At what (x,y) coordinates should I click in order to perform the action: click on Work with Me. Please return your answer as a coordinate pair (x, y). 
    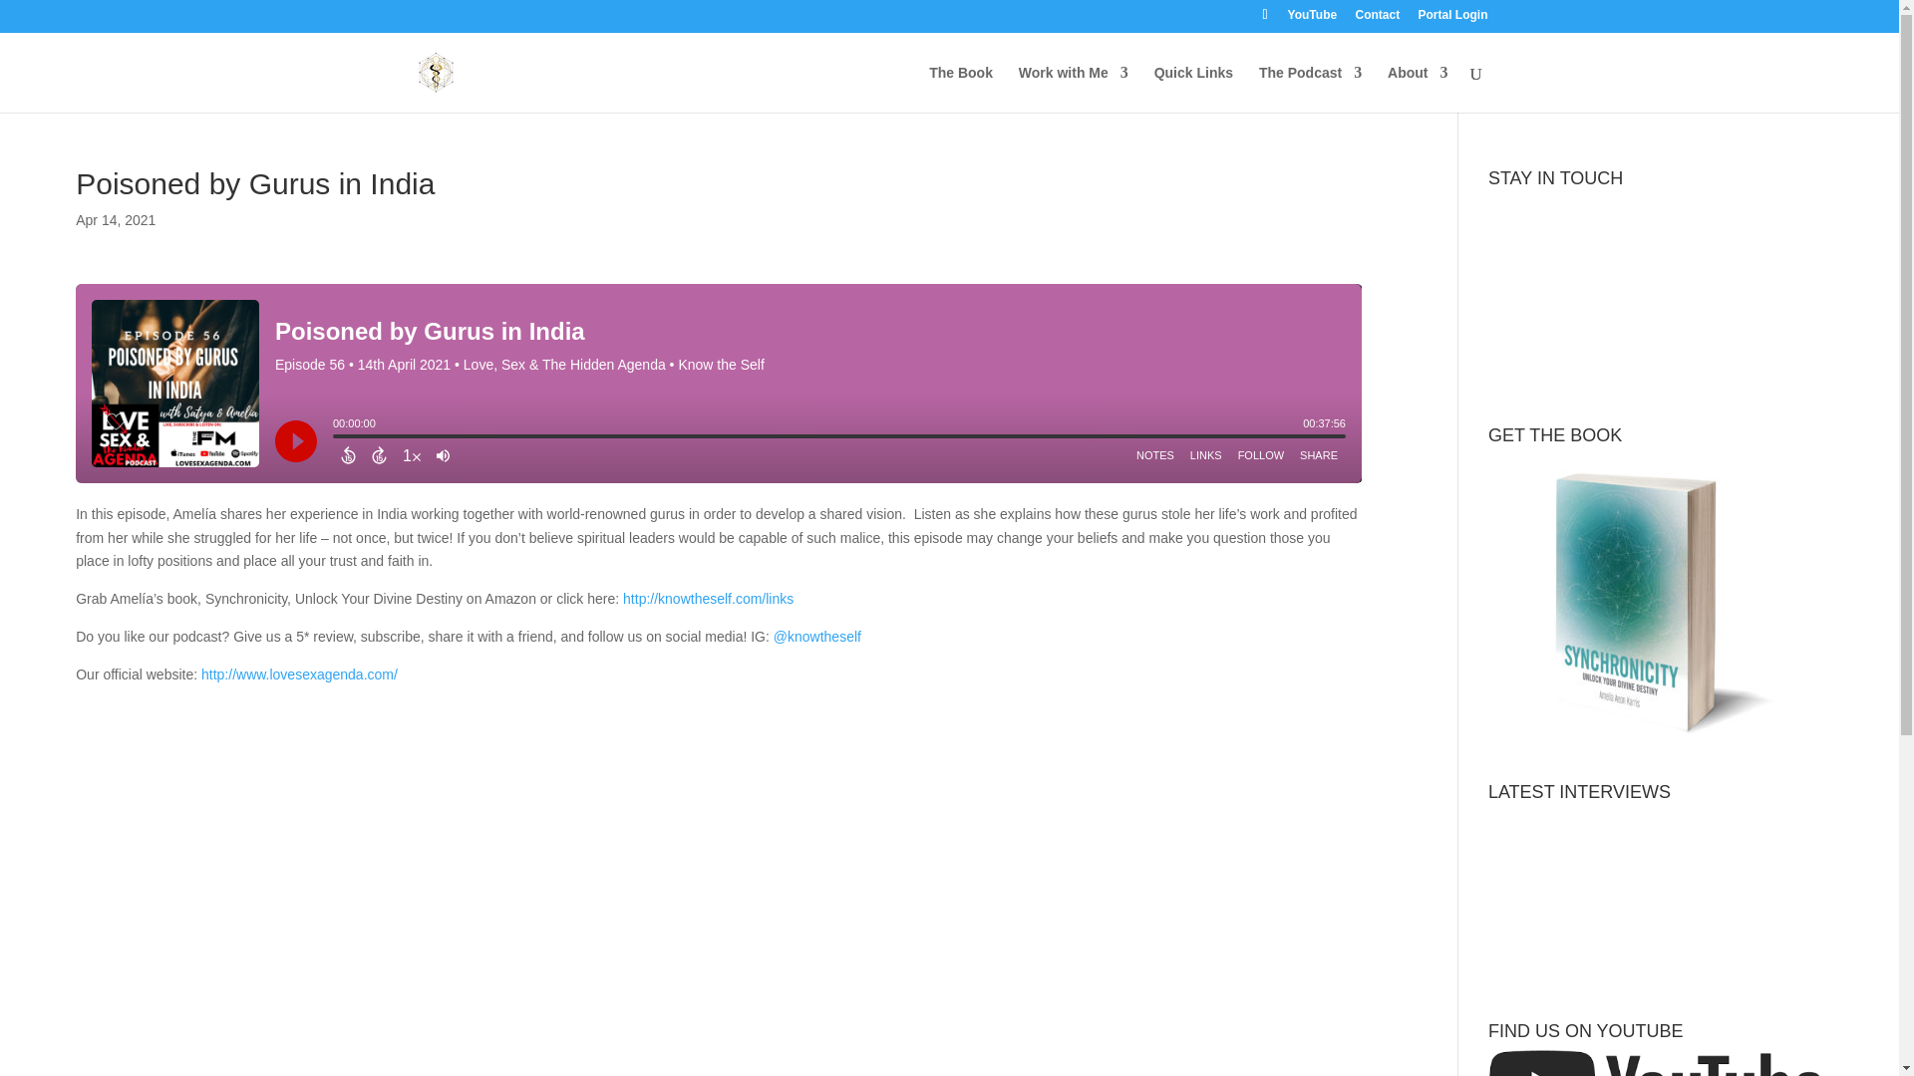
    Looking at the image, I should click on (1073, 89).